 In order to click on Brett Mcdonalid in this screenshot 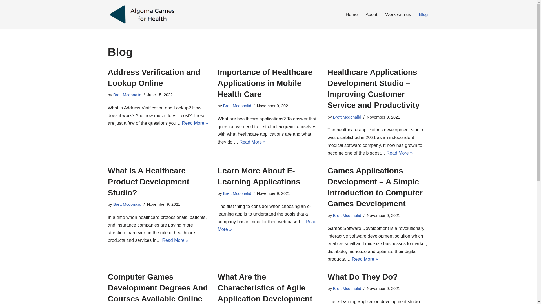, I will do `click(347, 216)`.